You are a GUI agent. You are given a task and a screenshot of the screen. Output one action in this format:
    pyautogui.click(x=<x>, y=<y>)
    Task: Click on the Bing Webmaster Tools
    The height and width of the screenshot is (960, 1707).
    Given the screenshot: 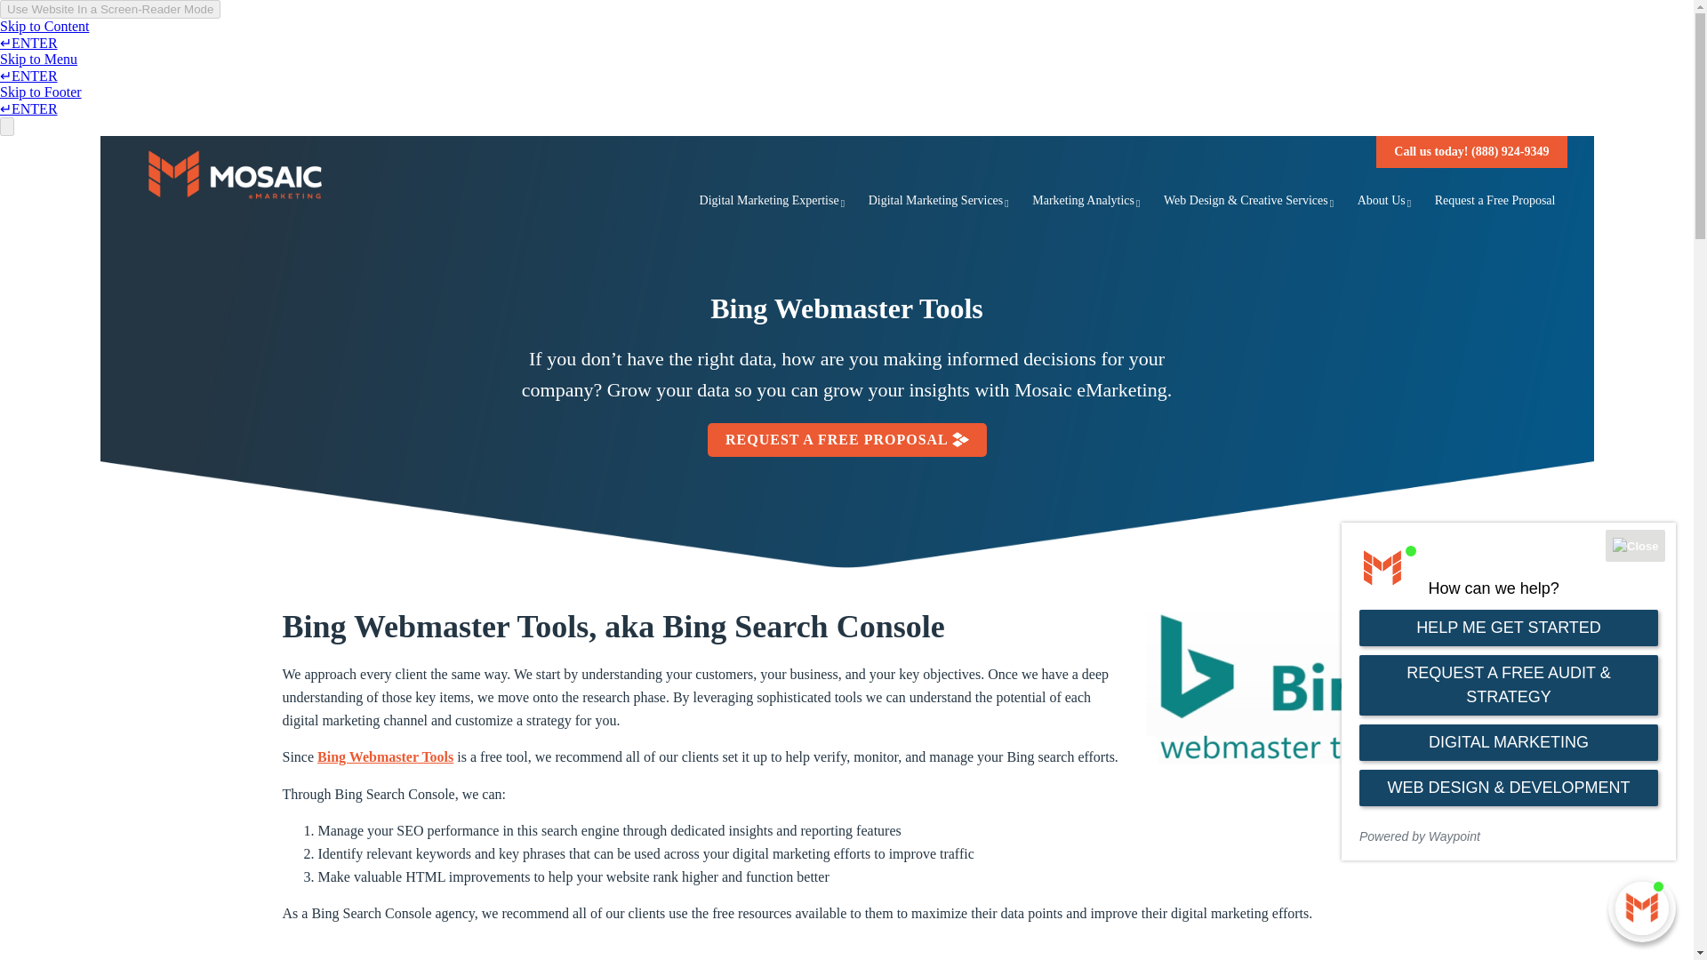 What is the action you would take?
    pyautogui.click(x=386, y=756)
    